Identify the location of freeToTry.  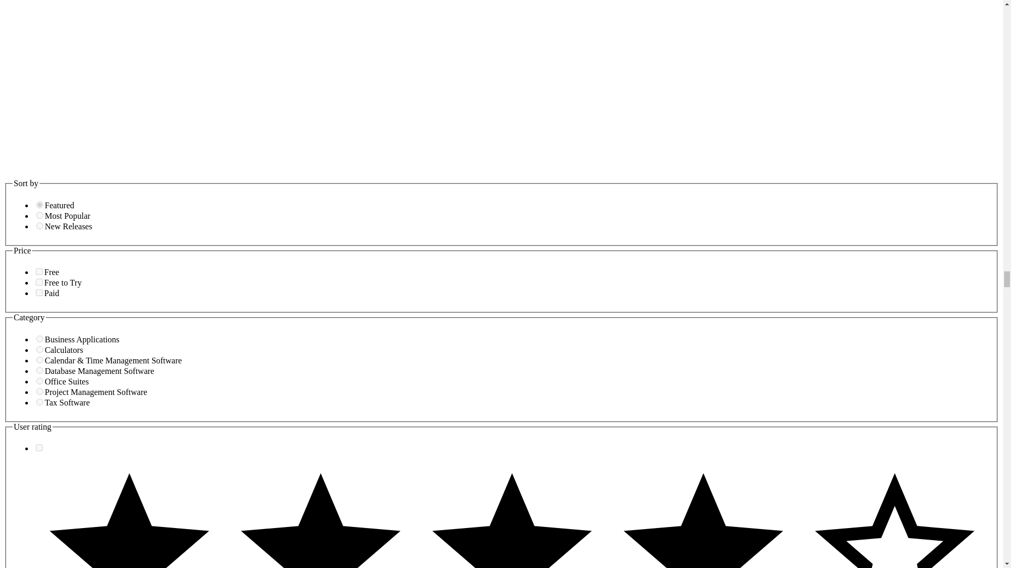
(39, 282).